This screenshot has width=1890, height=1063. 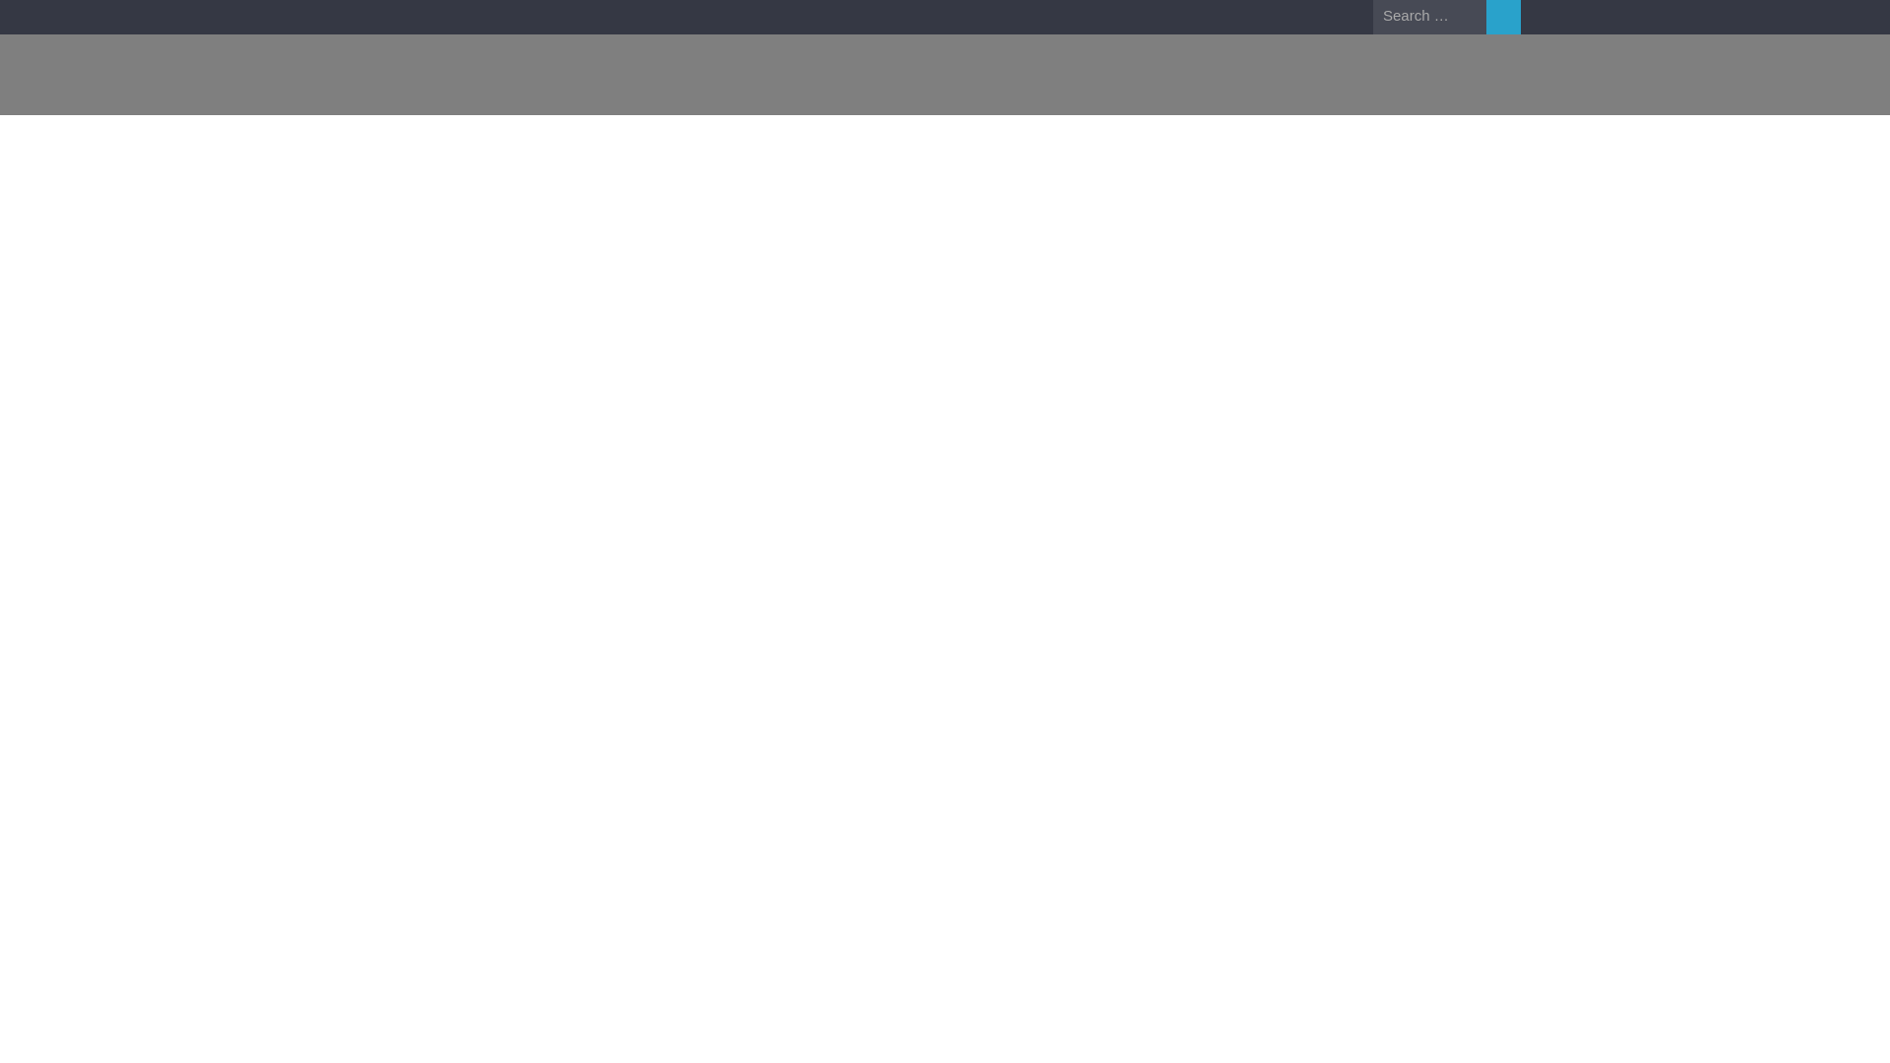 I want to click on Search, so click(x=1503, y=17).